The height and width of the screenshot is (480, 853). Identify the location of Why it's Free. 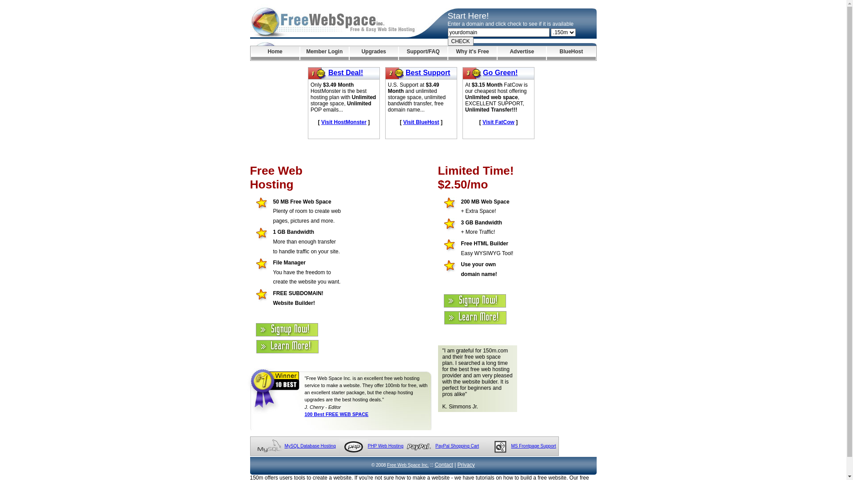
(473, 53).